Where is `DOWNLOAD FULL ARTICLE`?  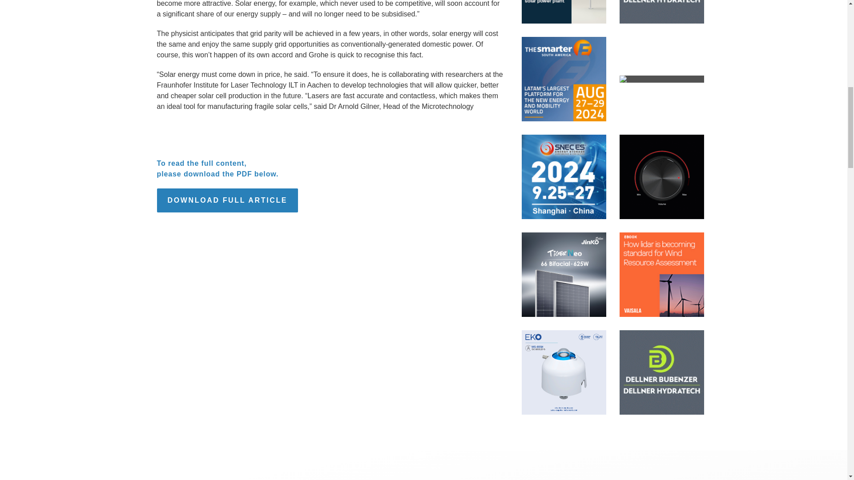 DOWNLOAD FULL ARTICLE is located at coordinates (227, 200).